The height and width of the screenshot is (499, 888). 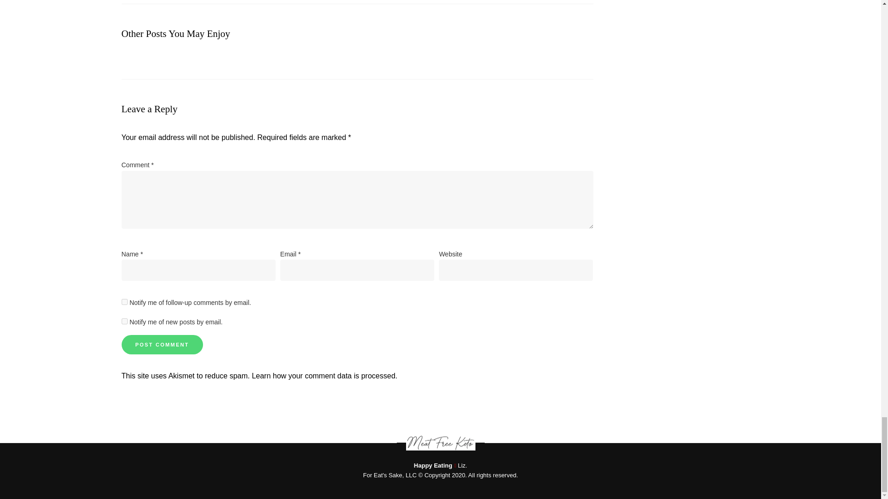 I want to click on Post Comment, so click(x=161, y=344).